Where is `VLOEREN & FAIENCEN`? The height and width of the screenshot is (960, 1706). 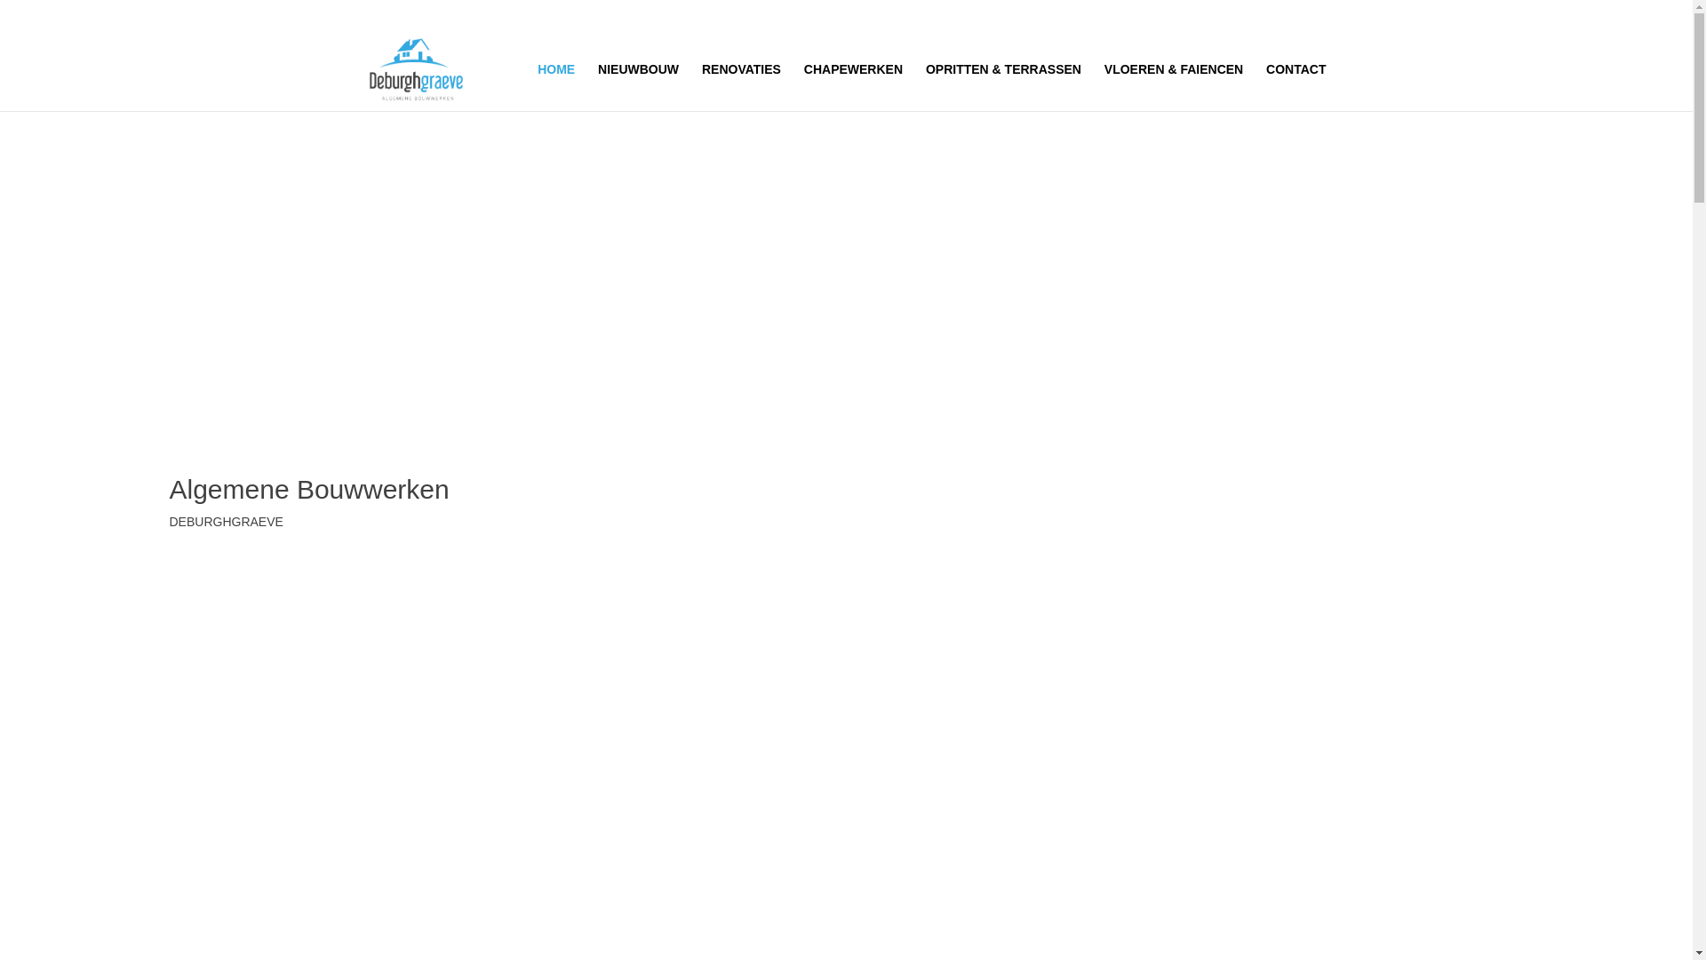 VLOEREN & FAIENCEN is located at coordinates (1174, 87).